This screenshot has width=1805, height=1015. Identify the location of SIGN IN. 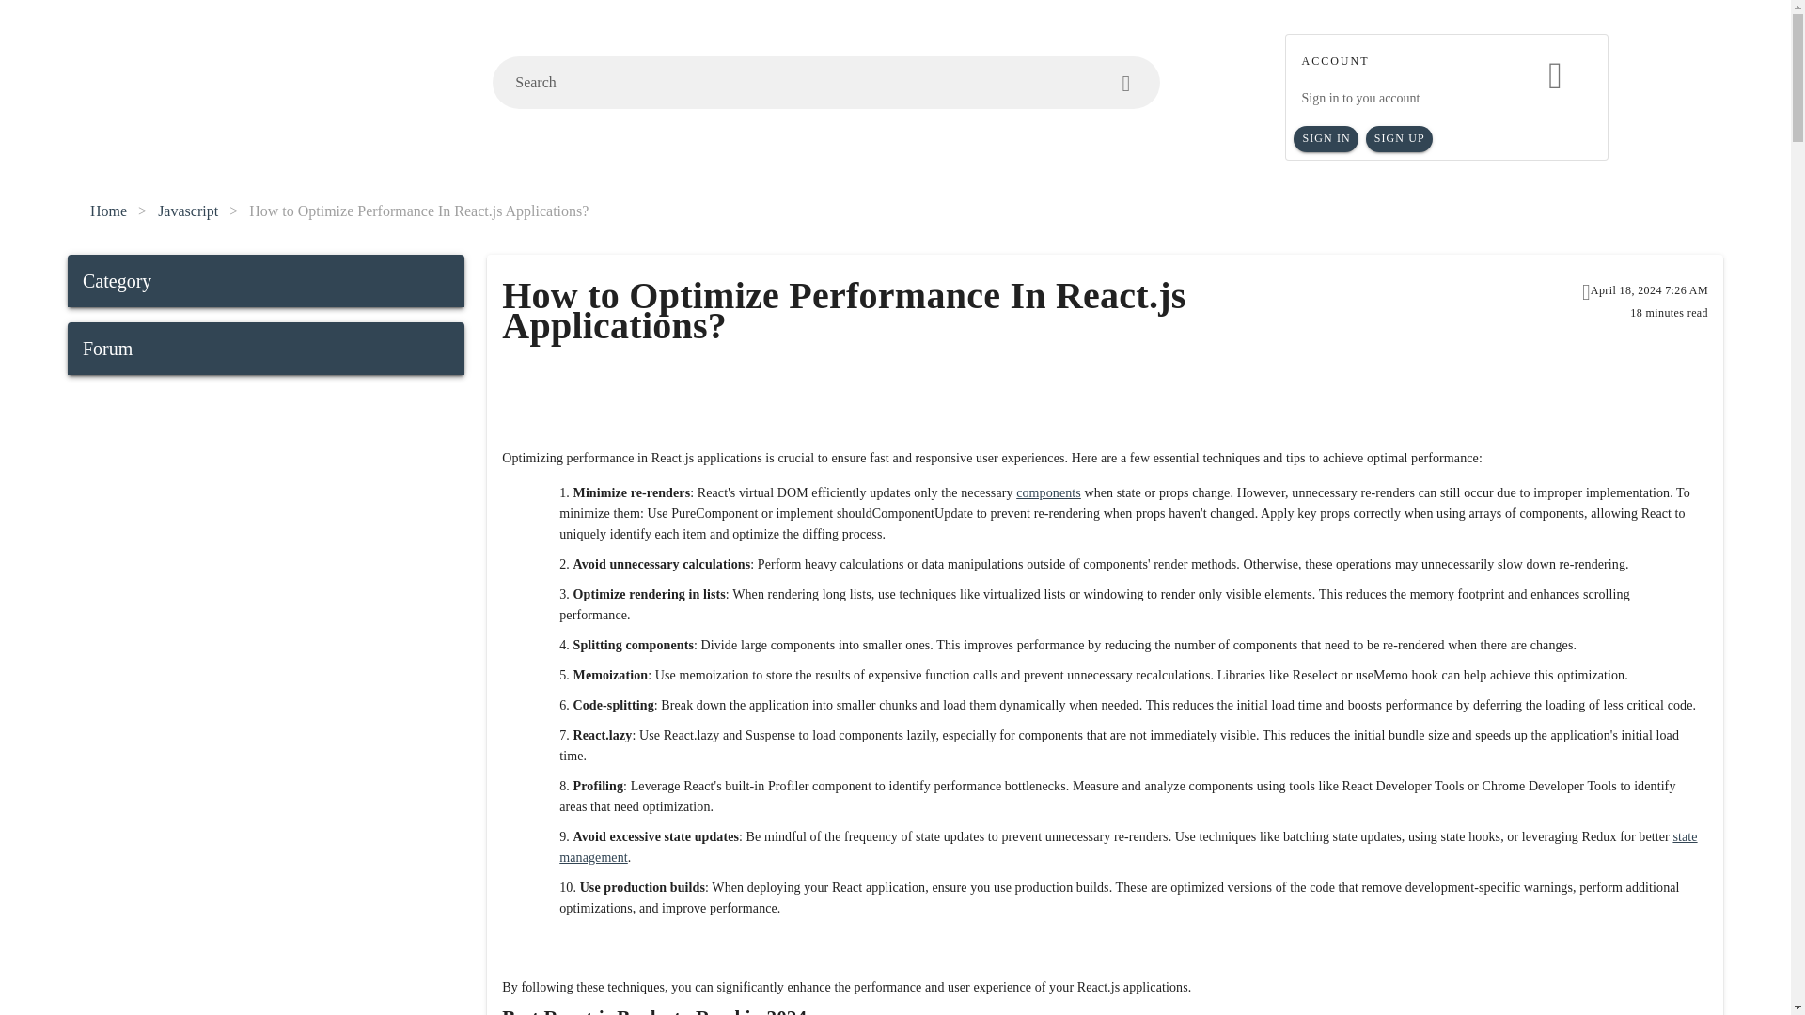
(1326, 139).